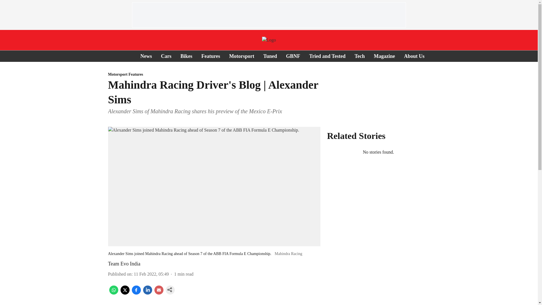  I want to click on Cars, so click(166, 56).